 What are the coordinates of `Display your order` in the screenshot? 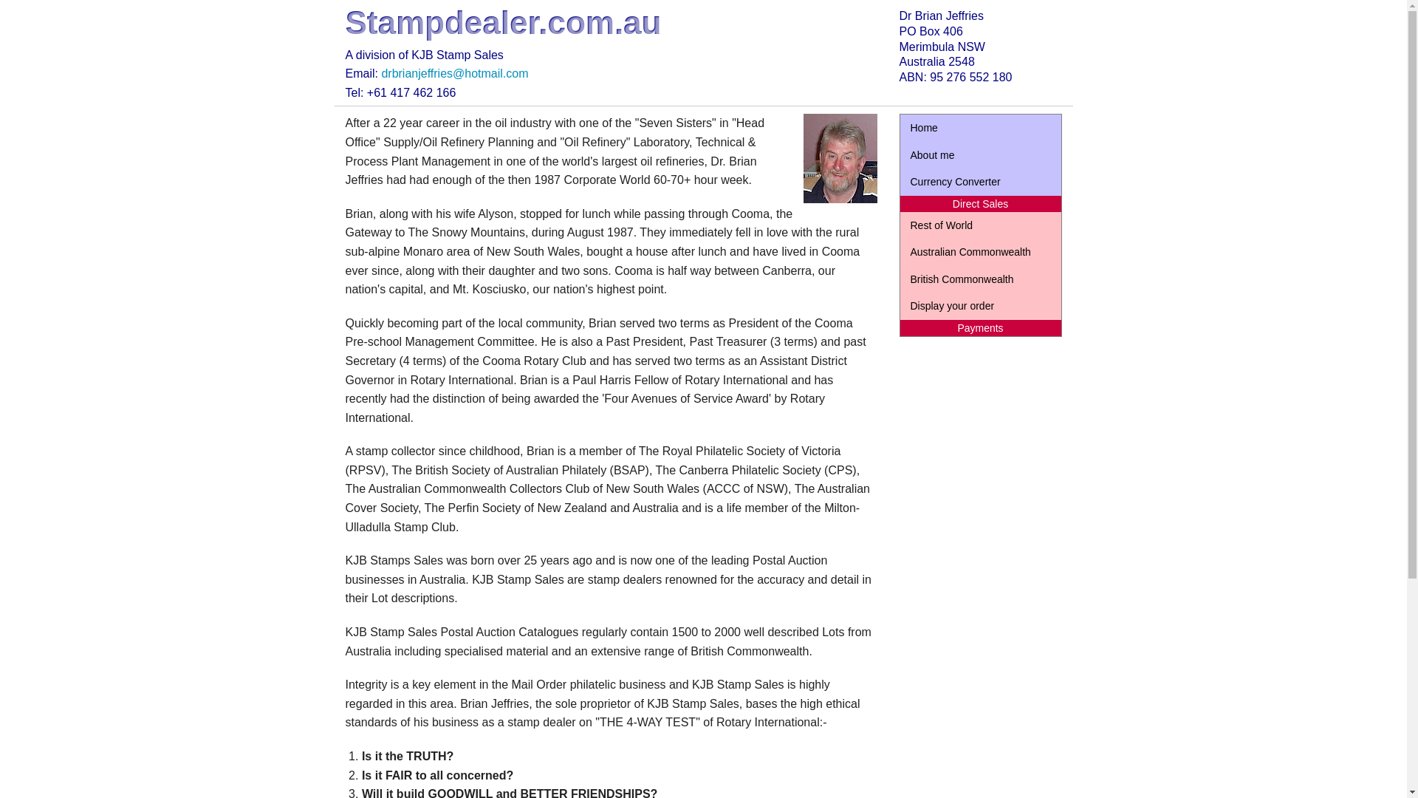 It's located at (979, 306).